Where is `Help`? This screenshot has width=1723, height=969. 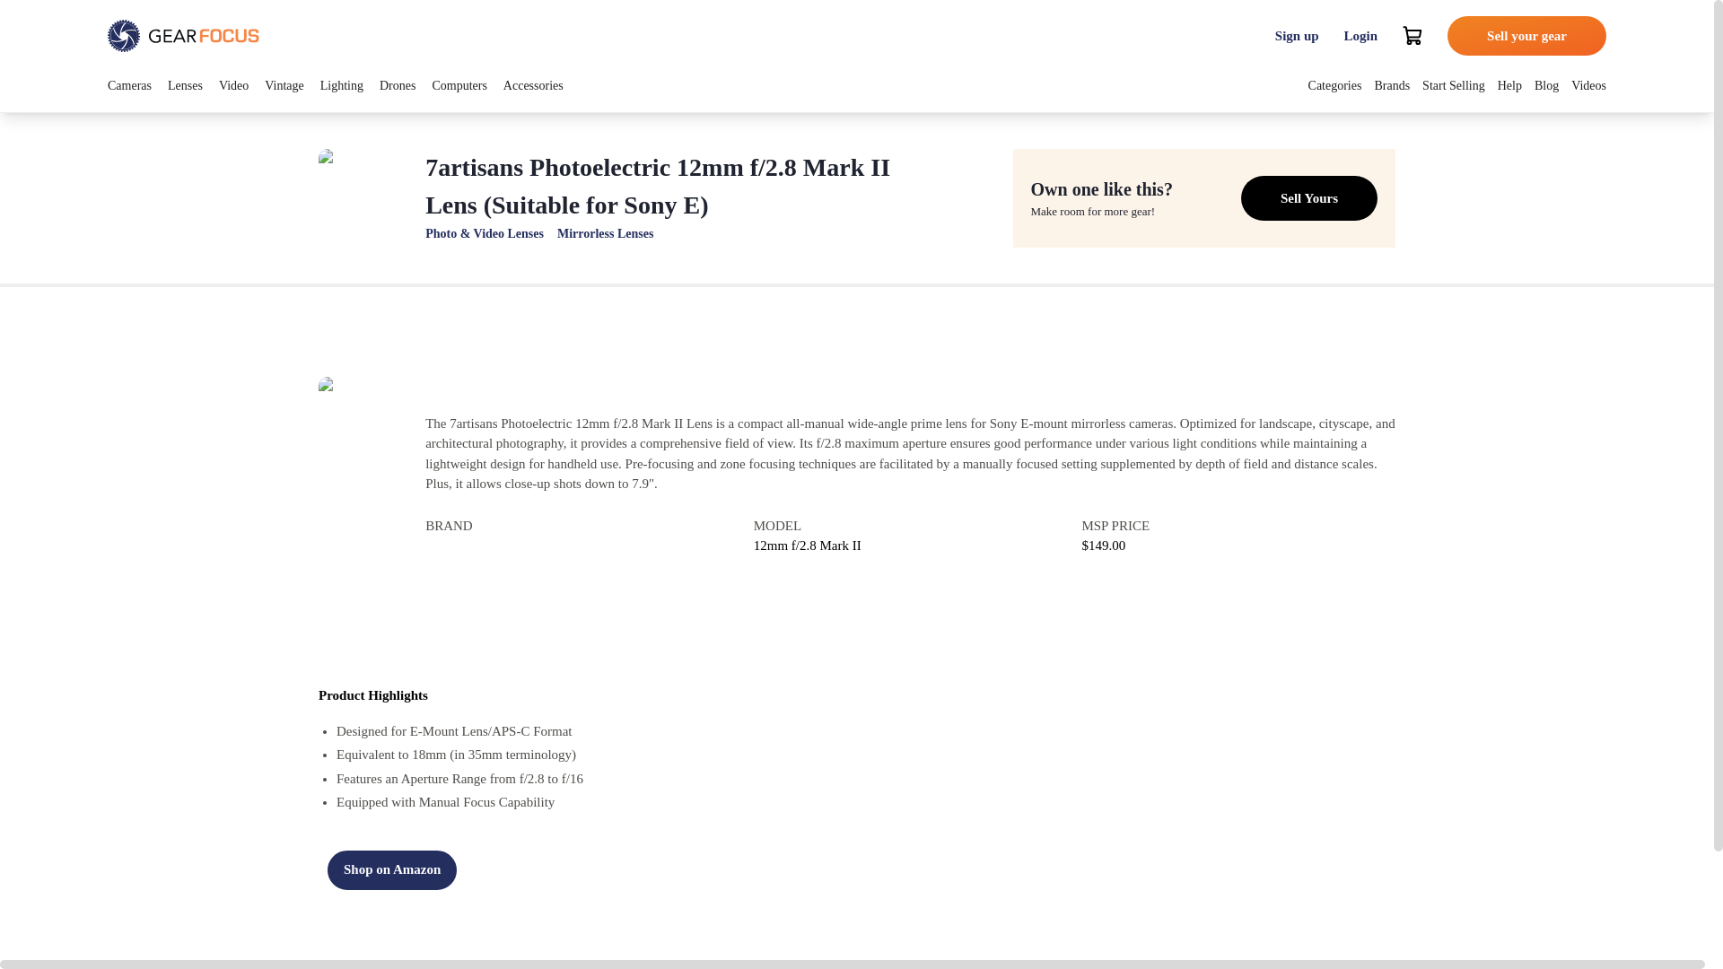 Help is located at coordinates (1509, 84).